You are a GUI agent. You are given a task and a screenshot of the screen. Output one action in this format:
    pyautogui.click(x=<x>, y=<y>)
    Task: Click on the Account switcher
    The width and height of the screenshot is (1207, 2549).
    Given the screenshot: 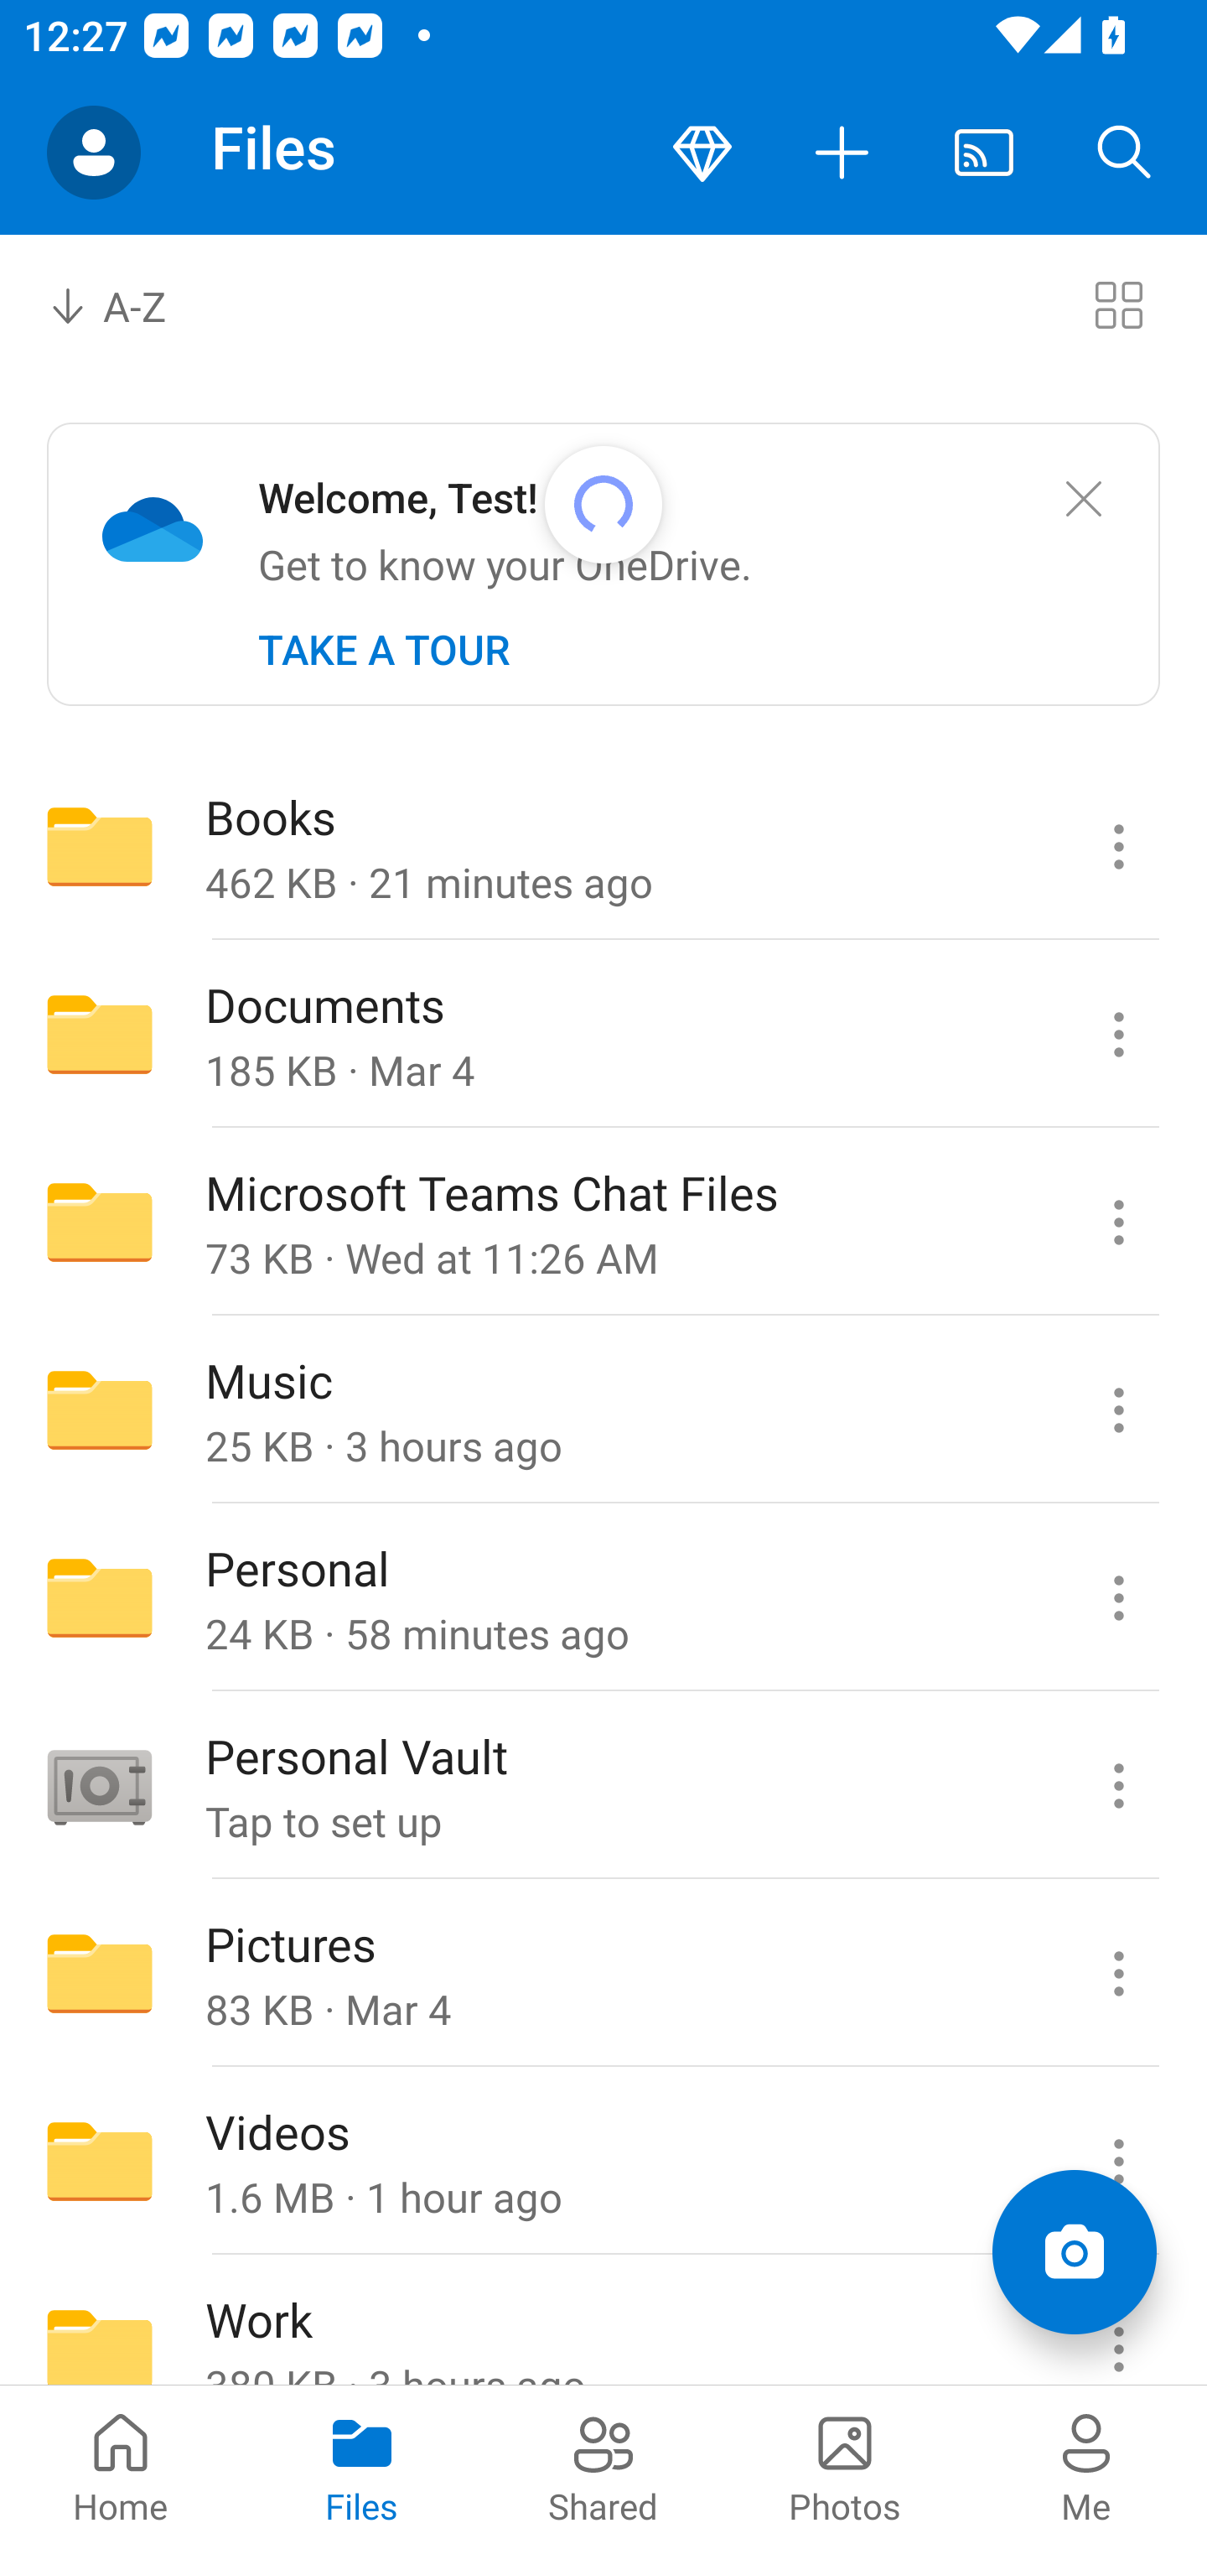 What is the action you would take?
    pyautogui.click(x=94, y=153)
    